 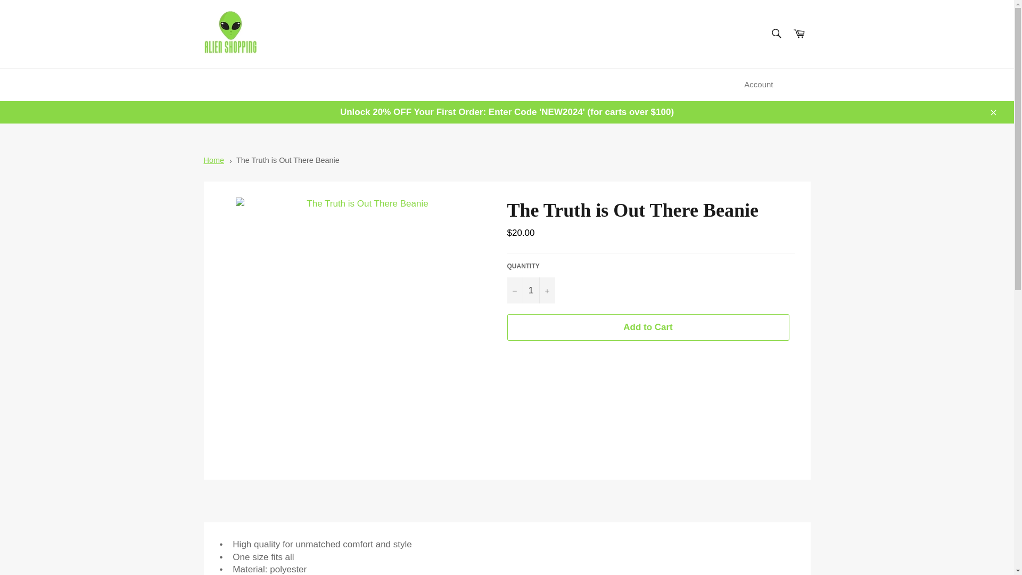 What do you see at coordinates (993, 112) in the screenshot?
I see `Close` at bounding box center [993, 112].